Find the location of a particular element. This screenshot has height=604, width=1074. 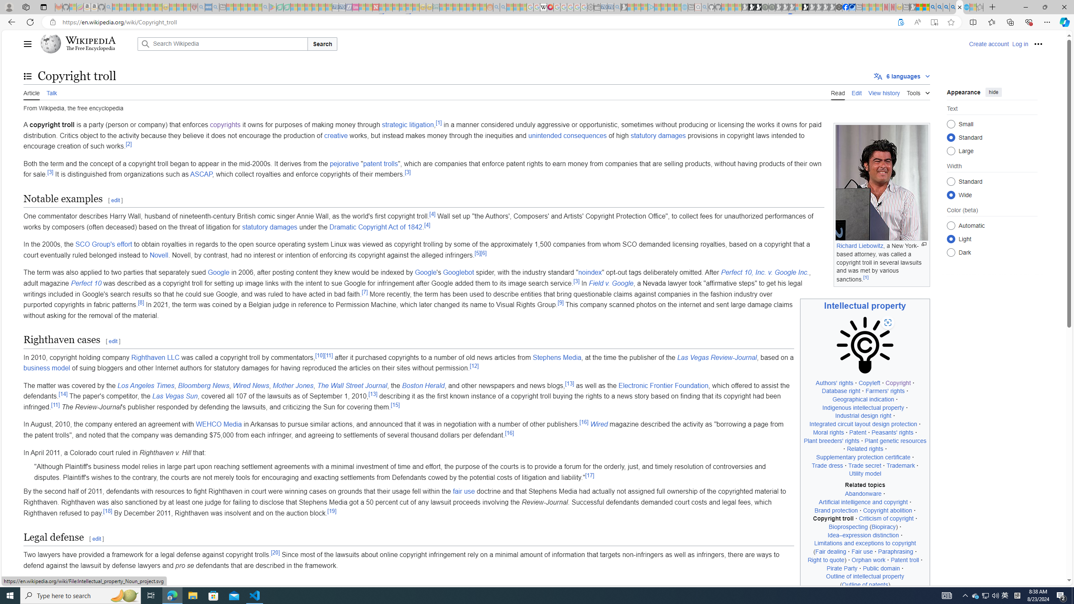

MediaWiki is located at coordinates (550, 7).